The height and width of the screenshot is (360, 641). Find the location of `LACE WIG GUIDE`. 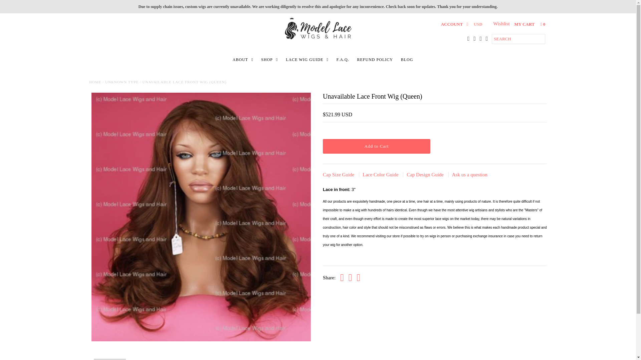

LACE WIG GUIDE is located at coordinates (307, 60).